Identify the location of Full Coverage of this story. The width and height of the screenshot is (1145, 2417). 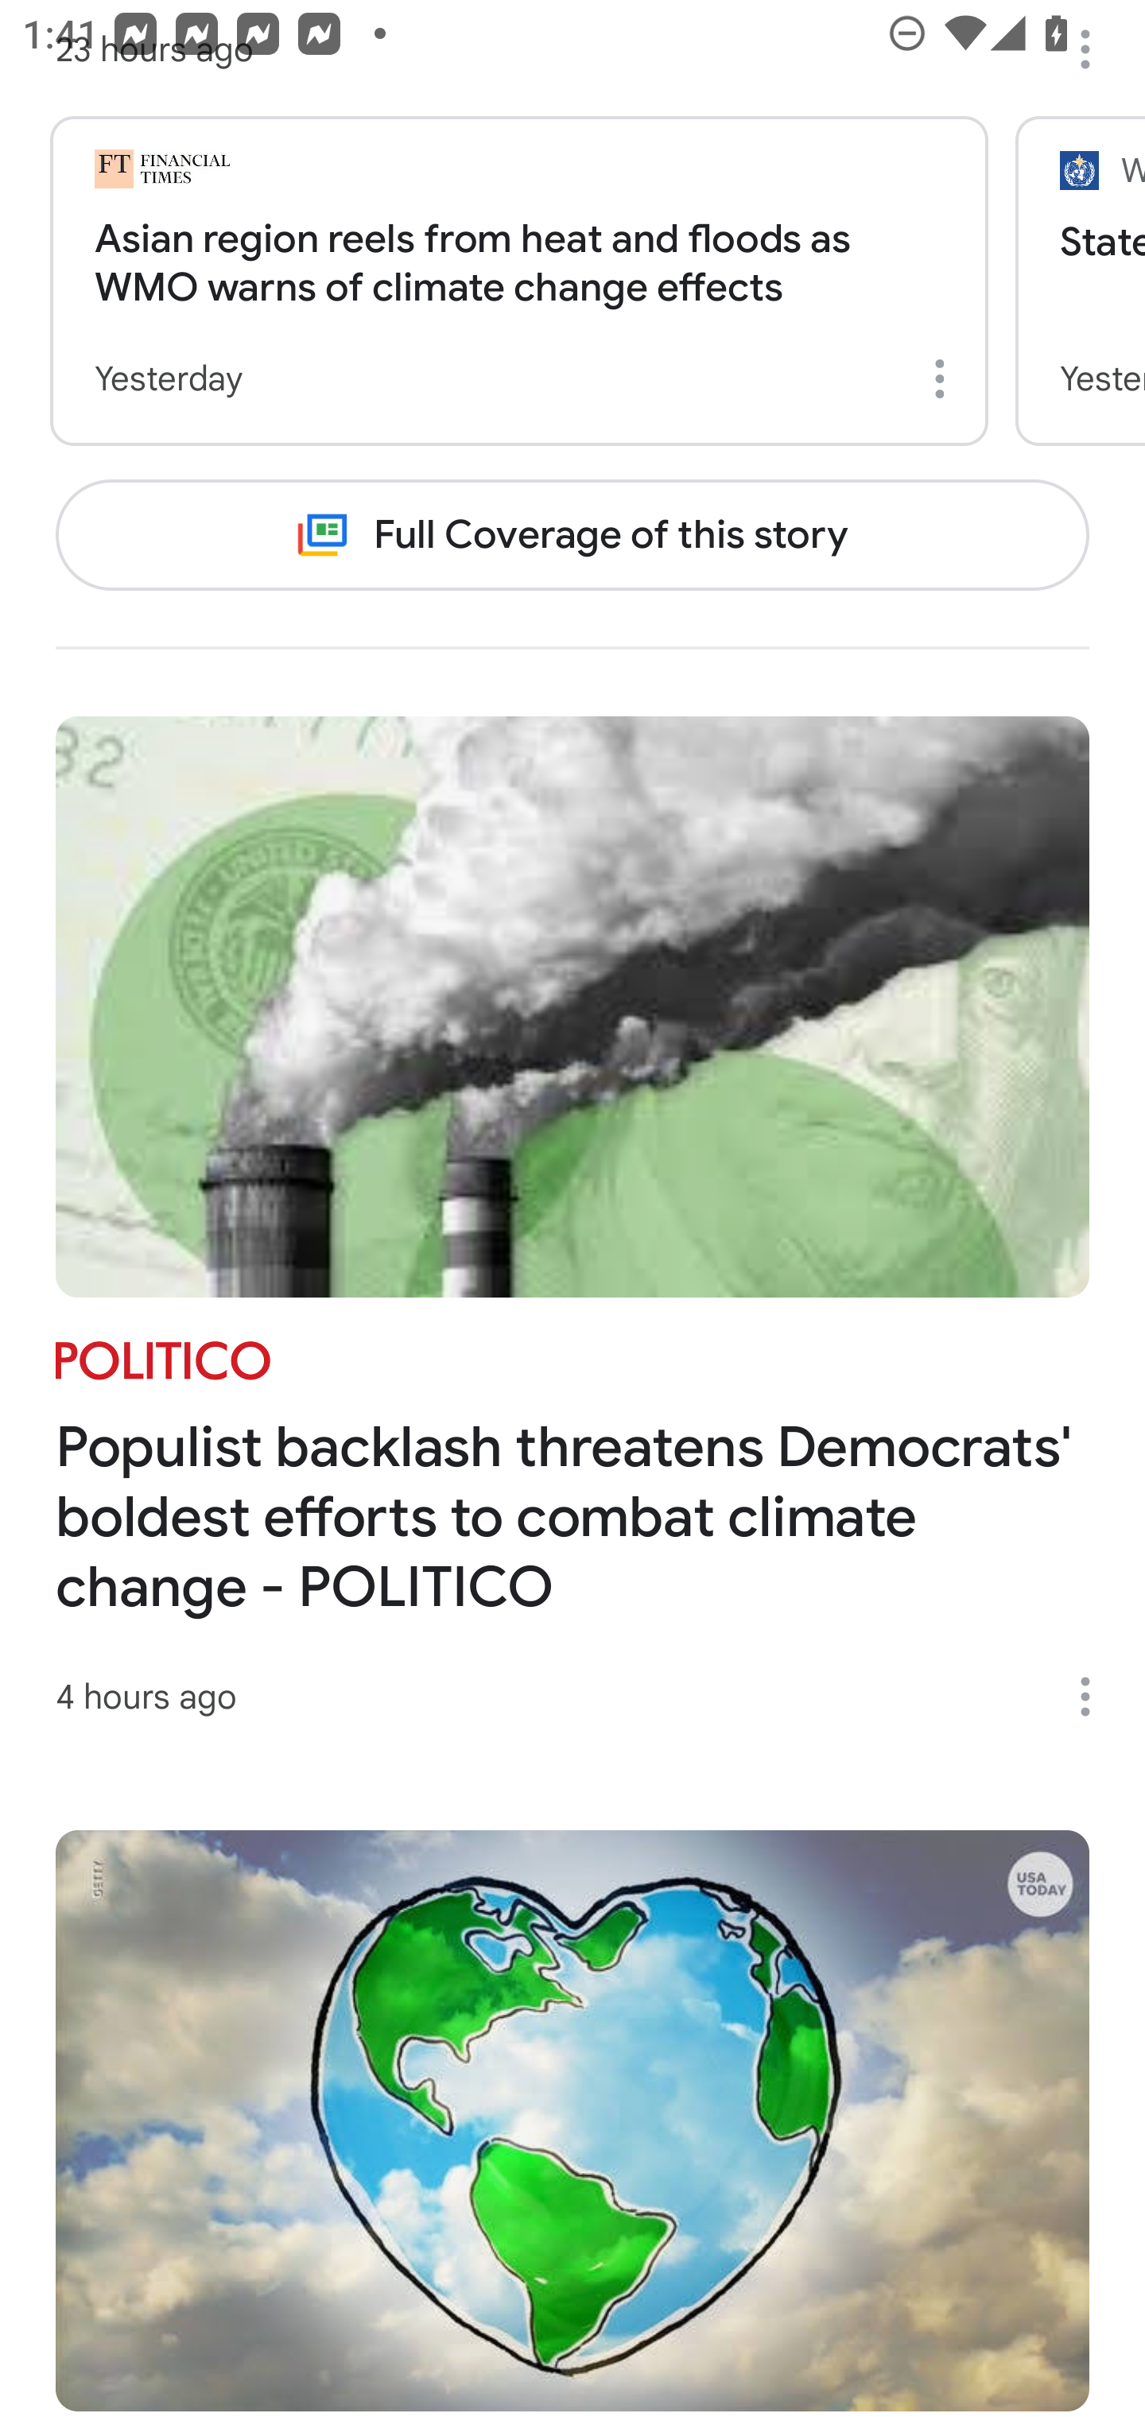
(572, 533).